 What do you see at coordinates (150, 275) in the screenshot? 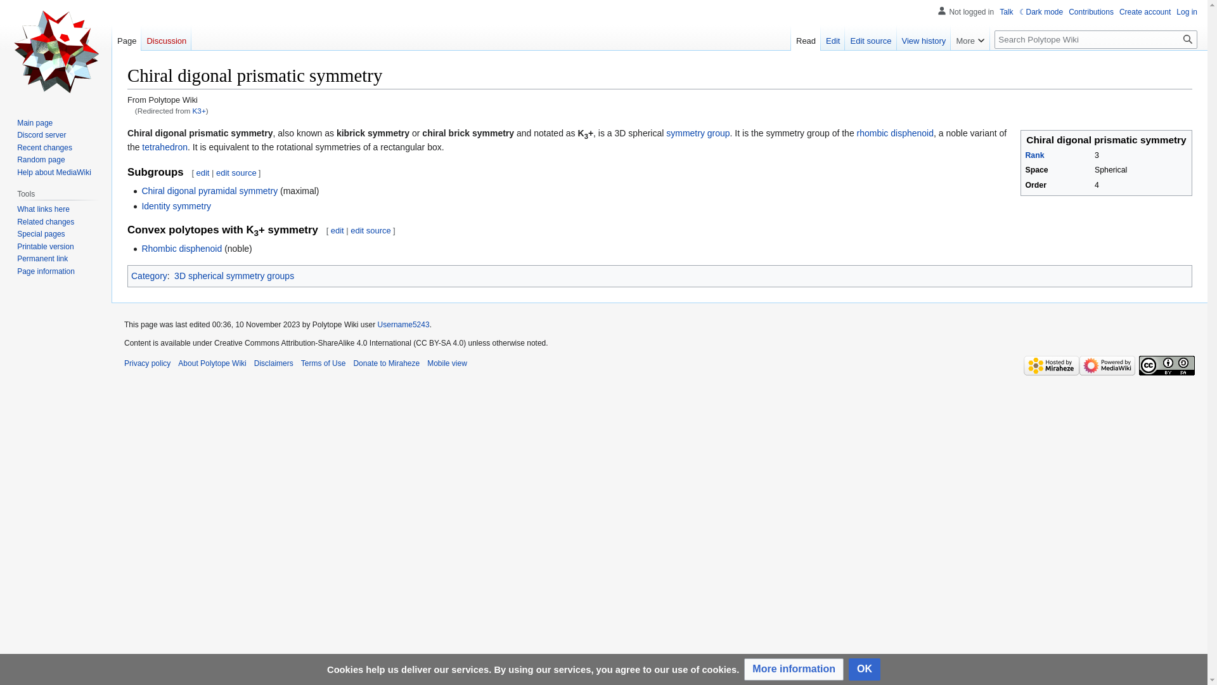
I see `Special:Categories` at bounding box center [150, 275].